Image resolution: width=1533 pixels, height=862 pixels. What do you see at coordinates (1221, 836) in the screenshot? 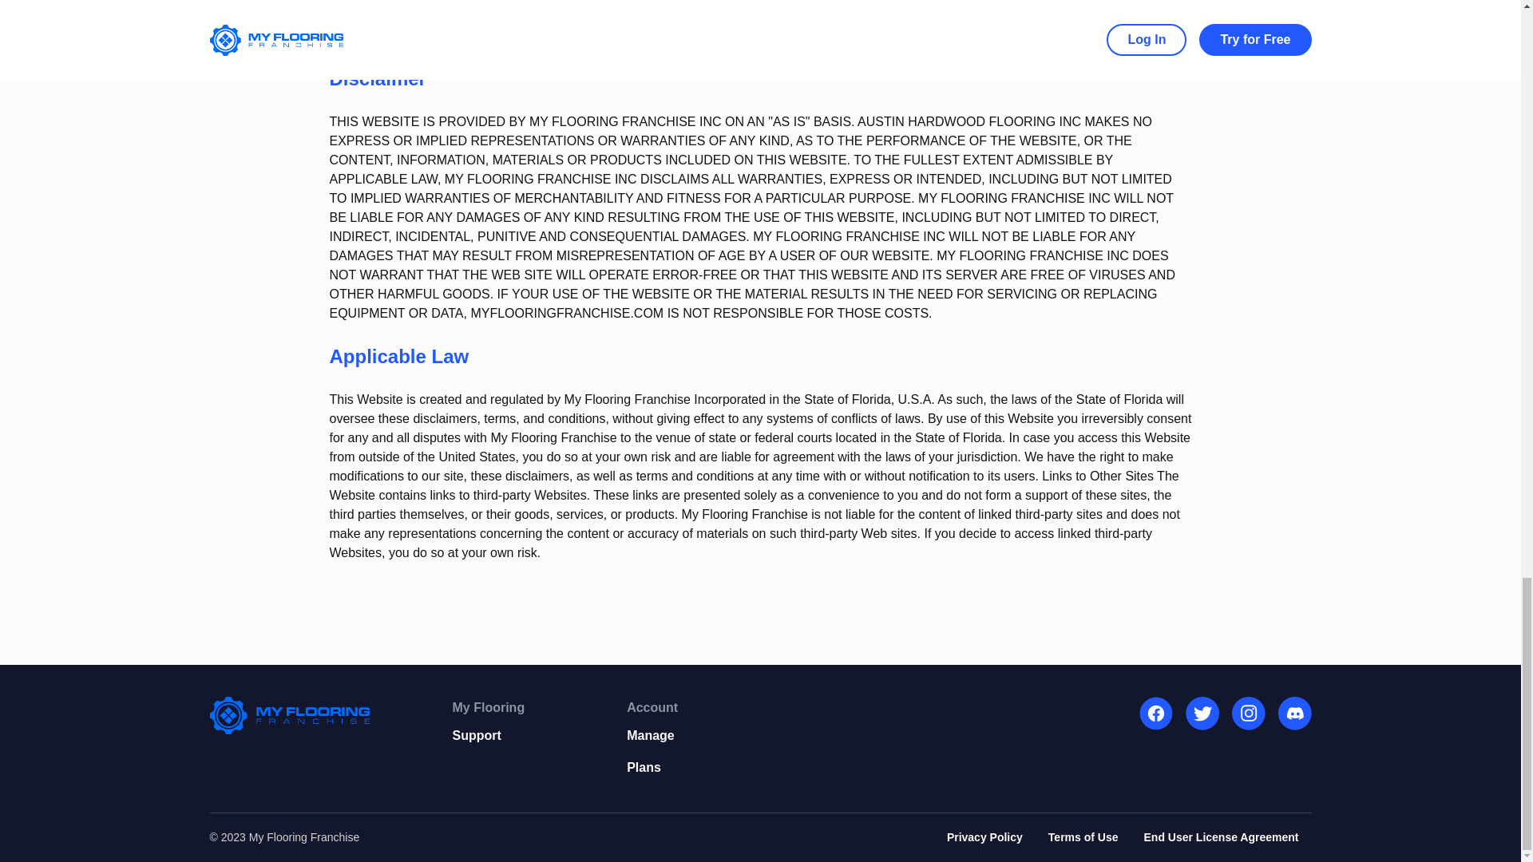
I see `End User License Agreement` at bounding box center [1221, 836].